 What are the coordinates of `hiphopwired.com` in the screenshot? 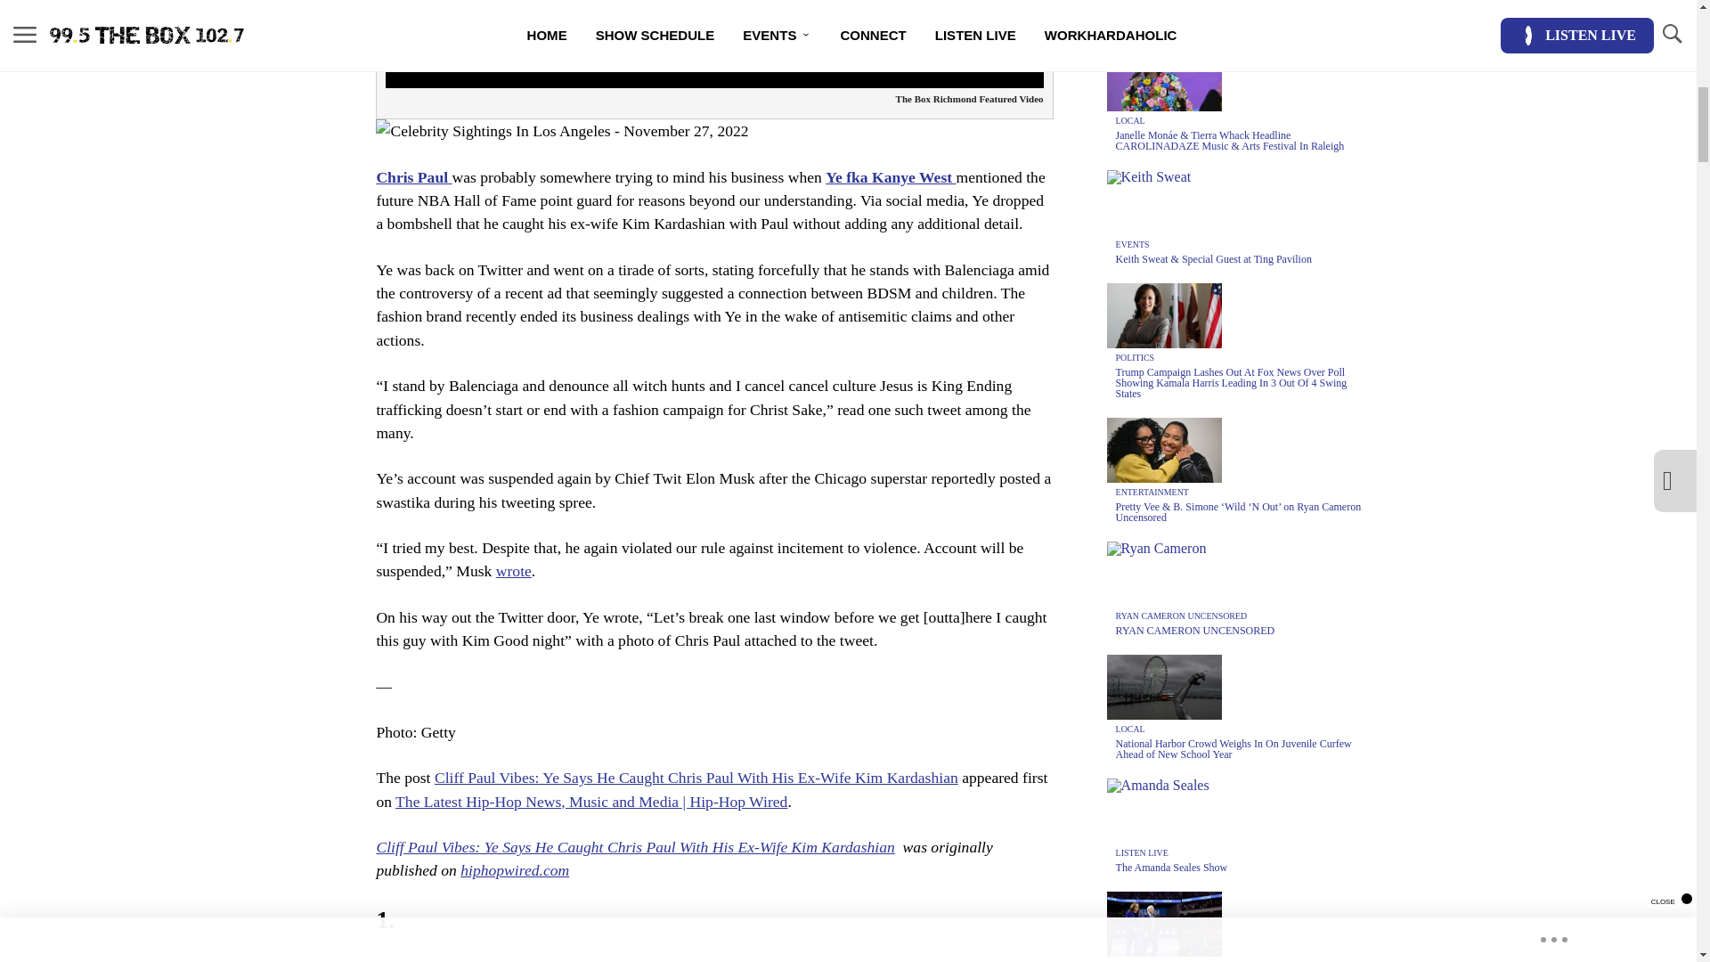 It's located at (515, 869).